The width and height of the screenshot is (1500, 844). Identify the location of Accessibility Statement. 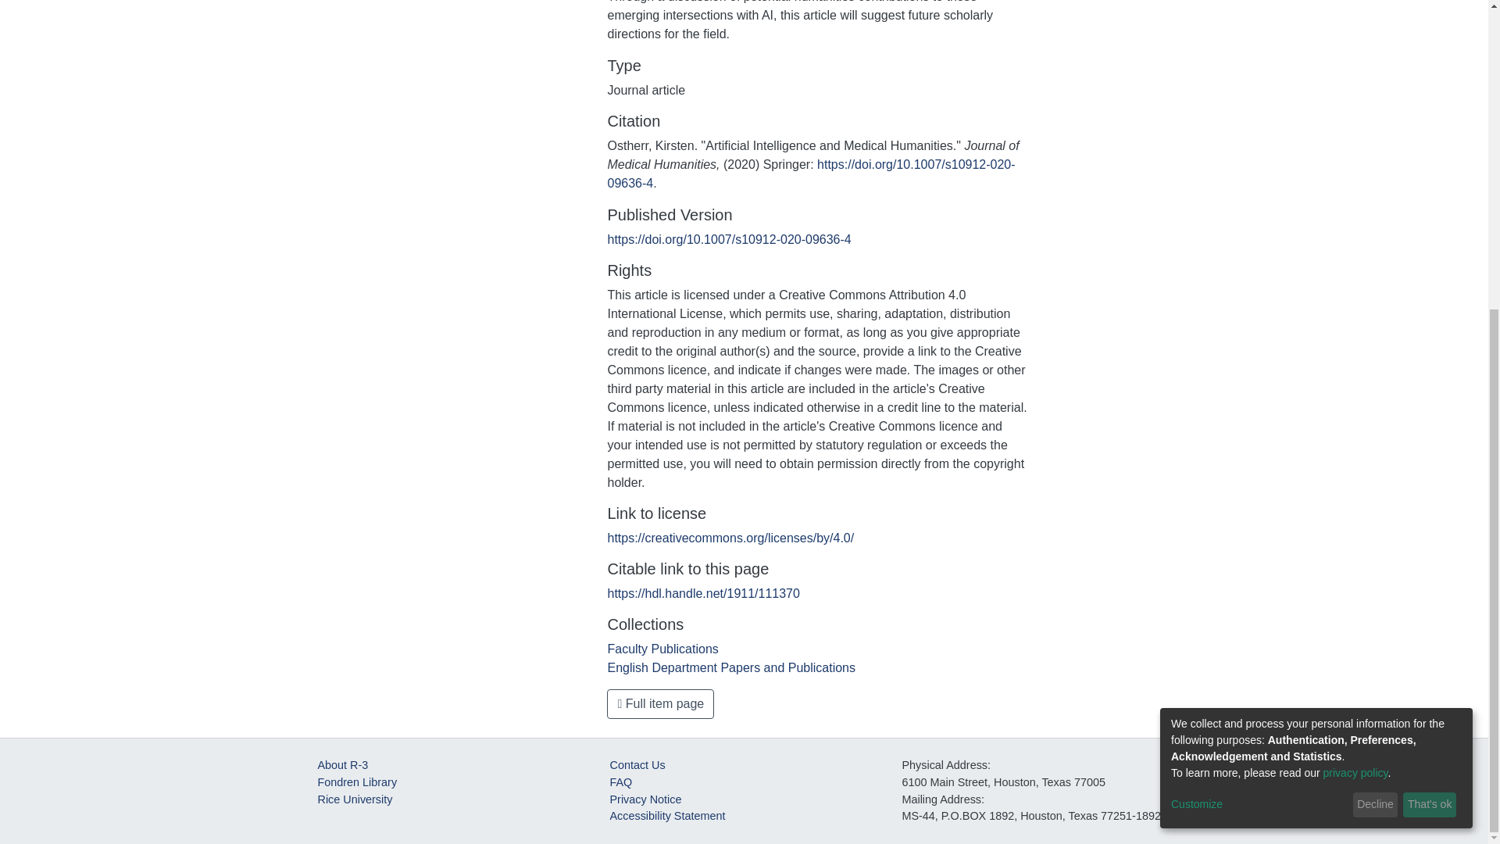
(666, 815).